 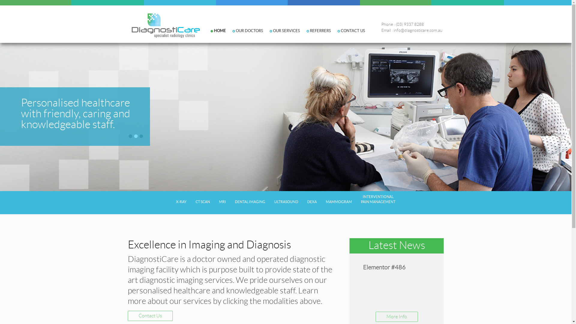 What do you see at coordinates (286, 202) in the screenshot?
I see `ULTRASOUND` at bounding box center [286, 202].